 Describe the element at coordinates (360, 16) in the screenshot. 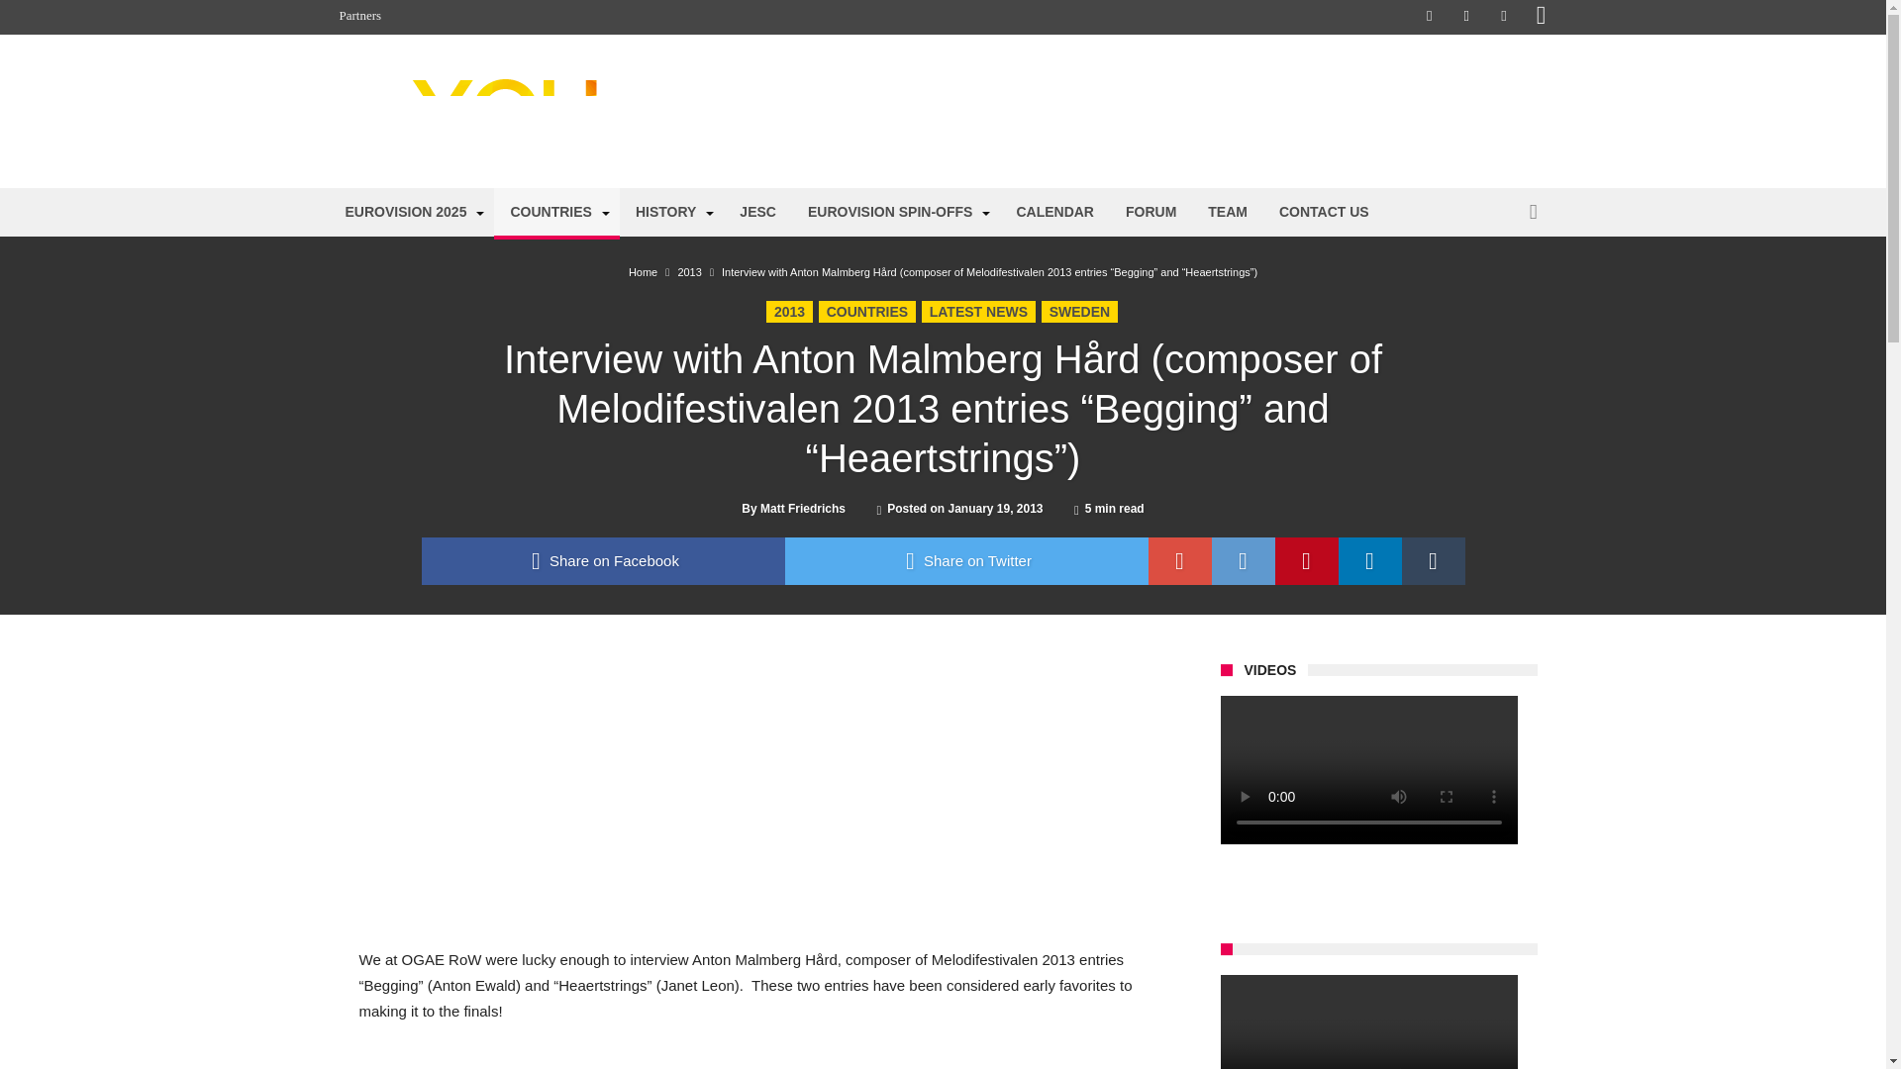

I see `Partners` at that location.